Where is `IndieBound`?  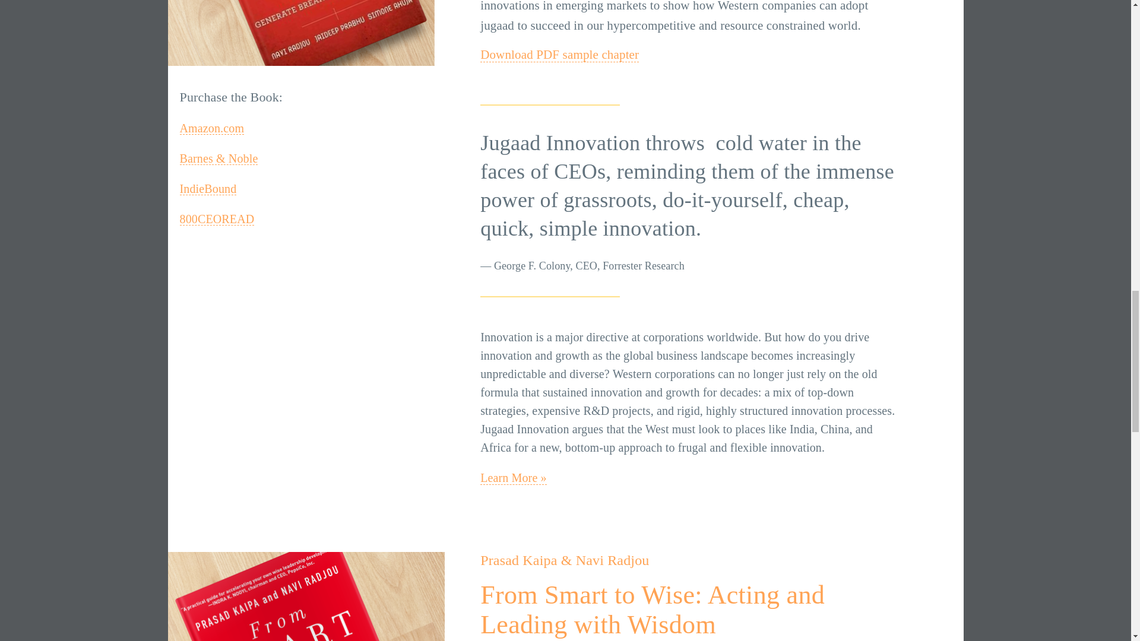 IndieBound is located at coordinates (207, 189).